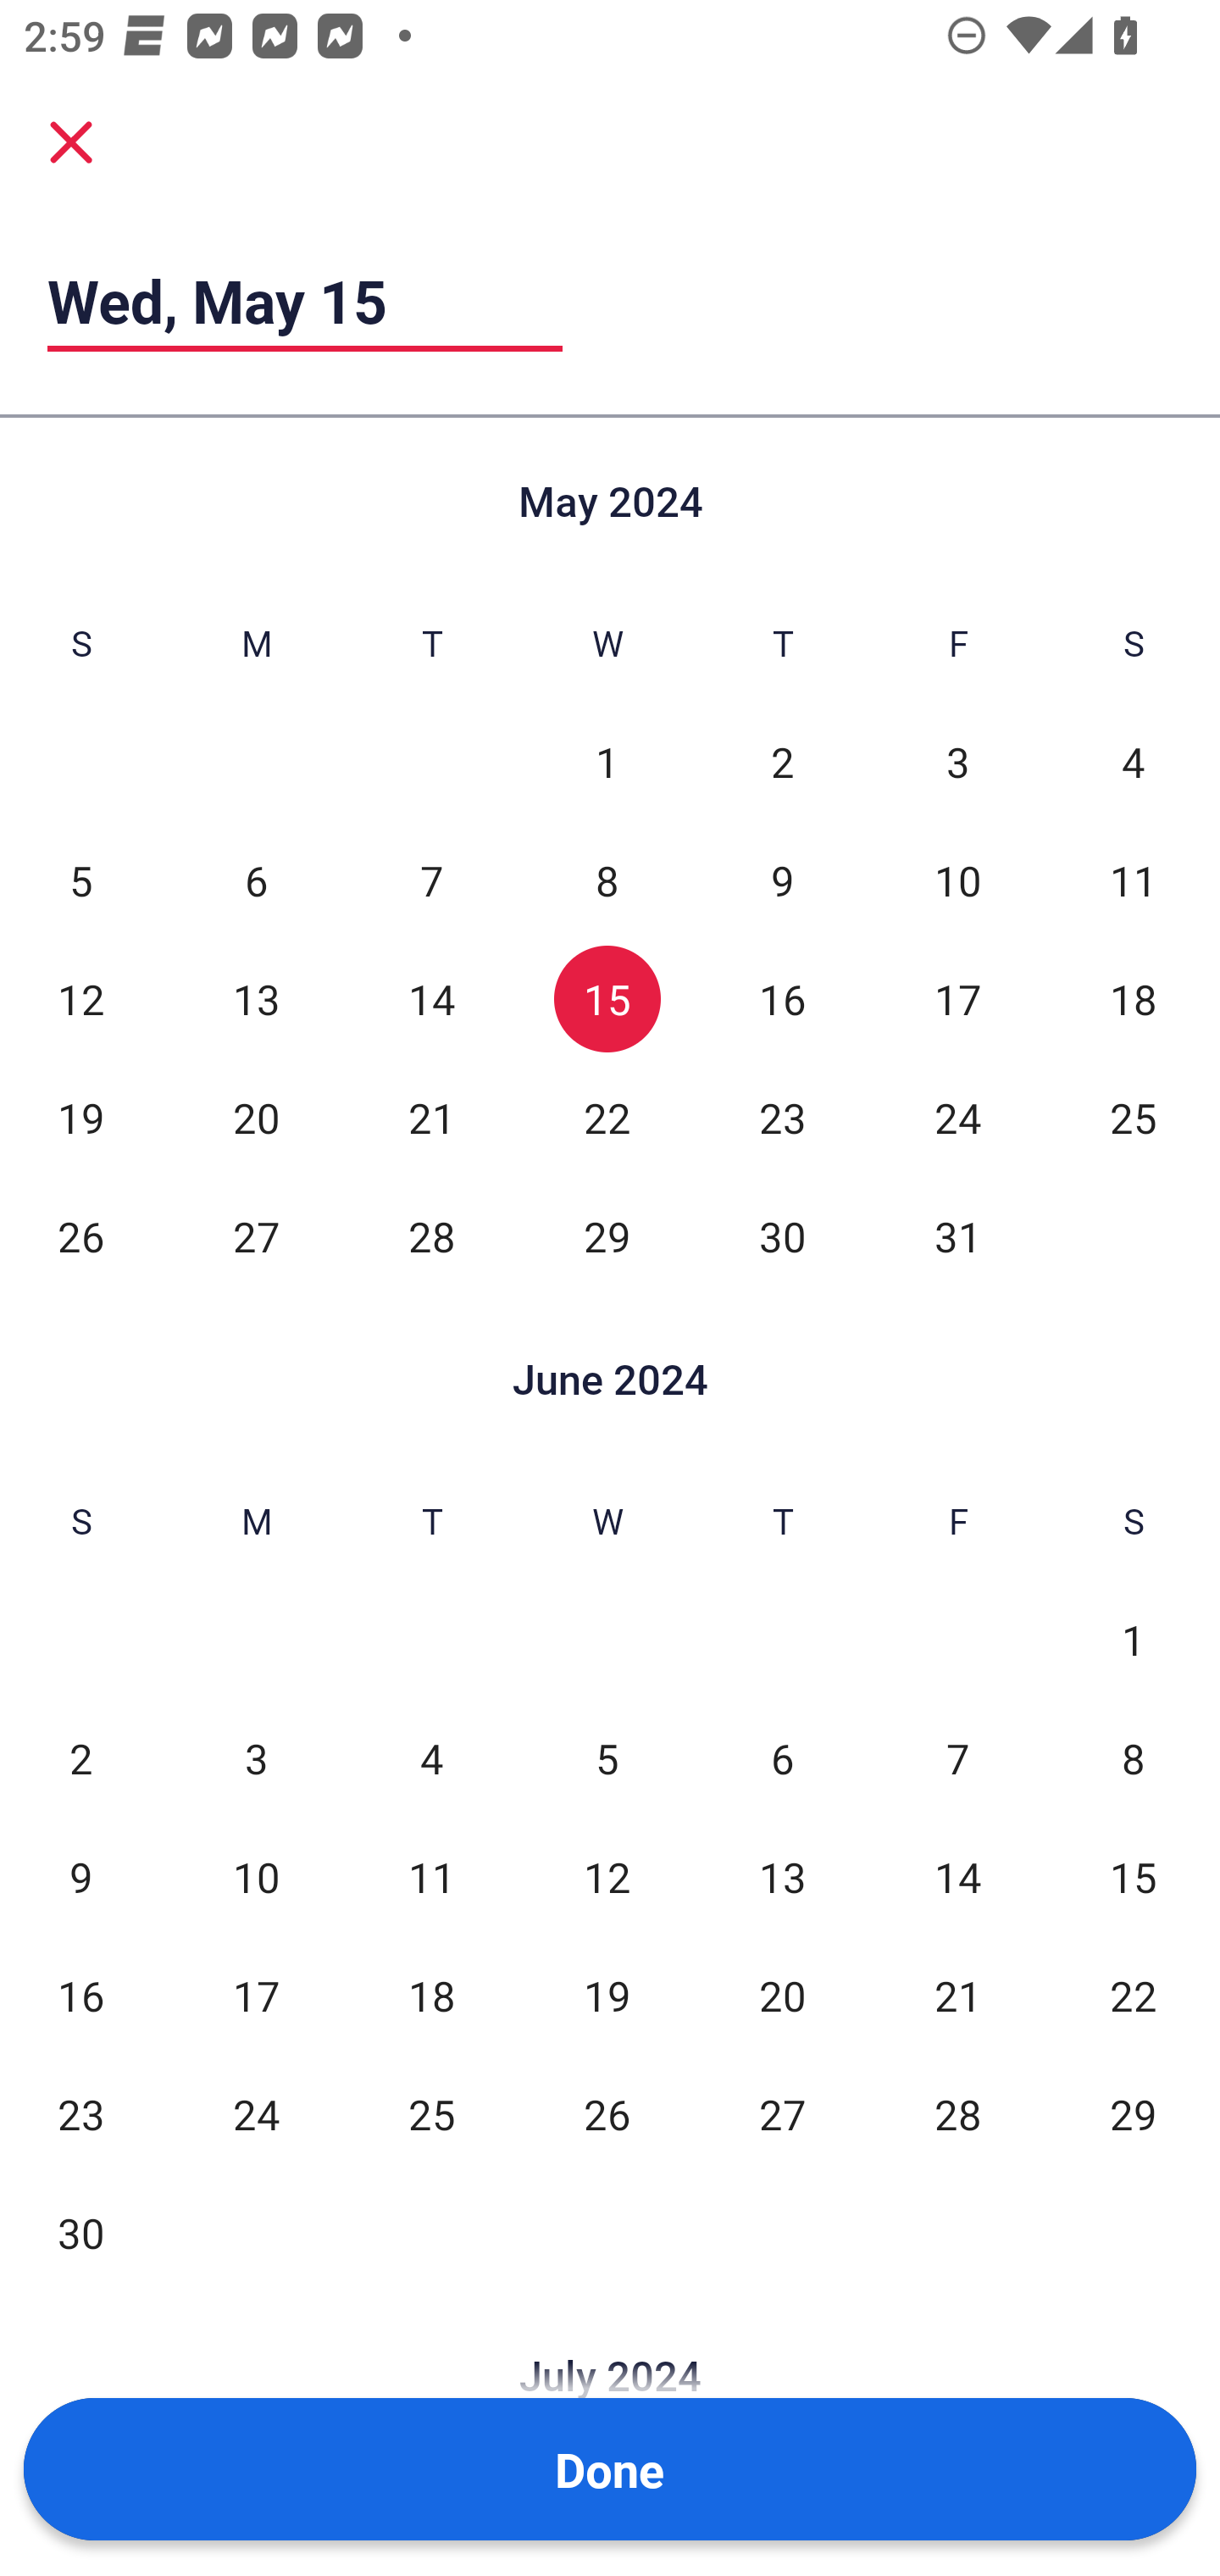  Describe the element at coordinates (256, 1878) in the screenshot. I see `10 Mon, Jun 10, Not Selected` at that location.